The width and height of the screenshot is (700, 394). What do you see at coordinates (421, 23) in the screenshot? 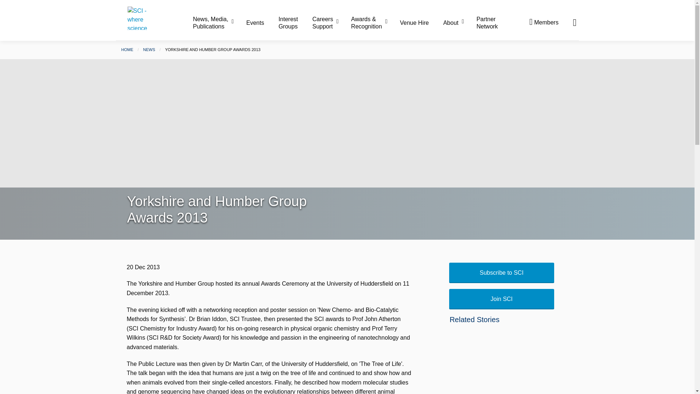
I see `Venue Hire` at bounding box center [421, 23].